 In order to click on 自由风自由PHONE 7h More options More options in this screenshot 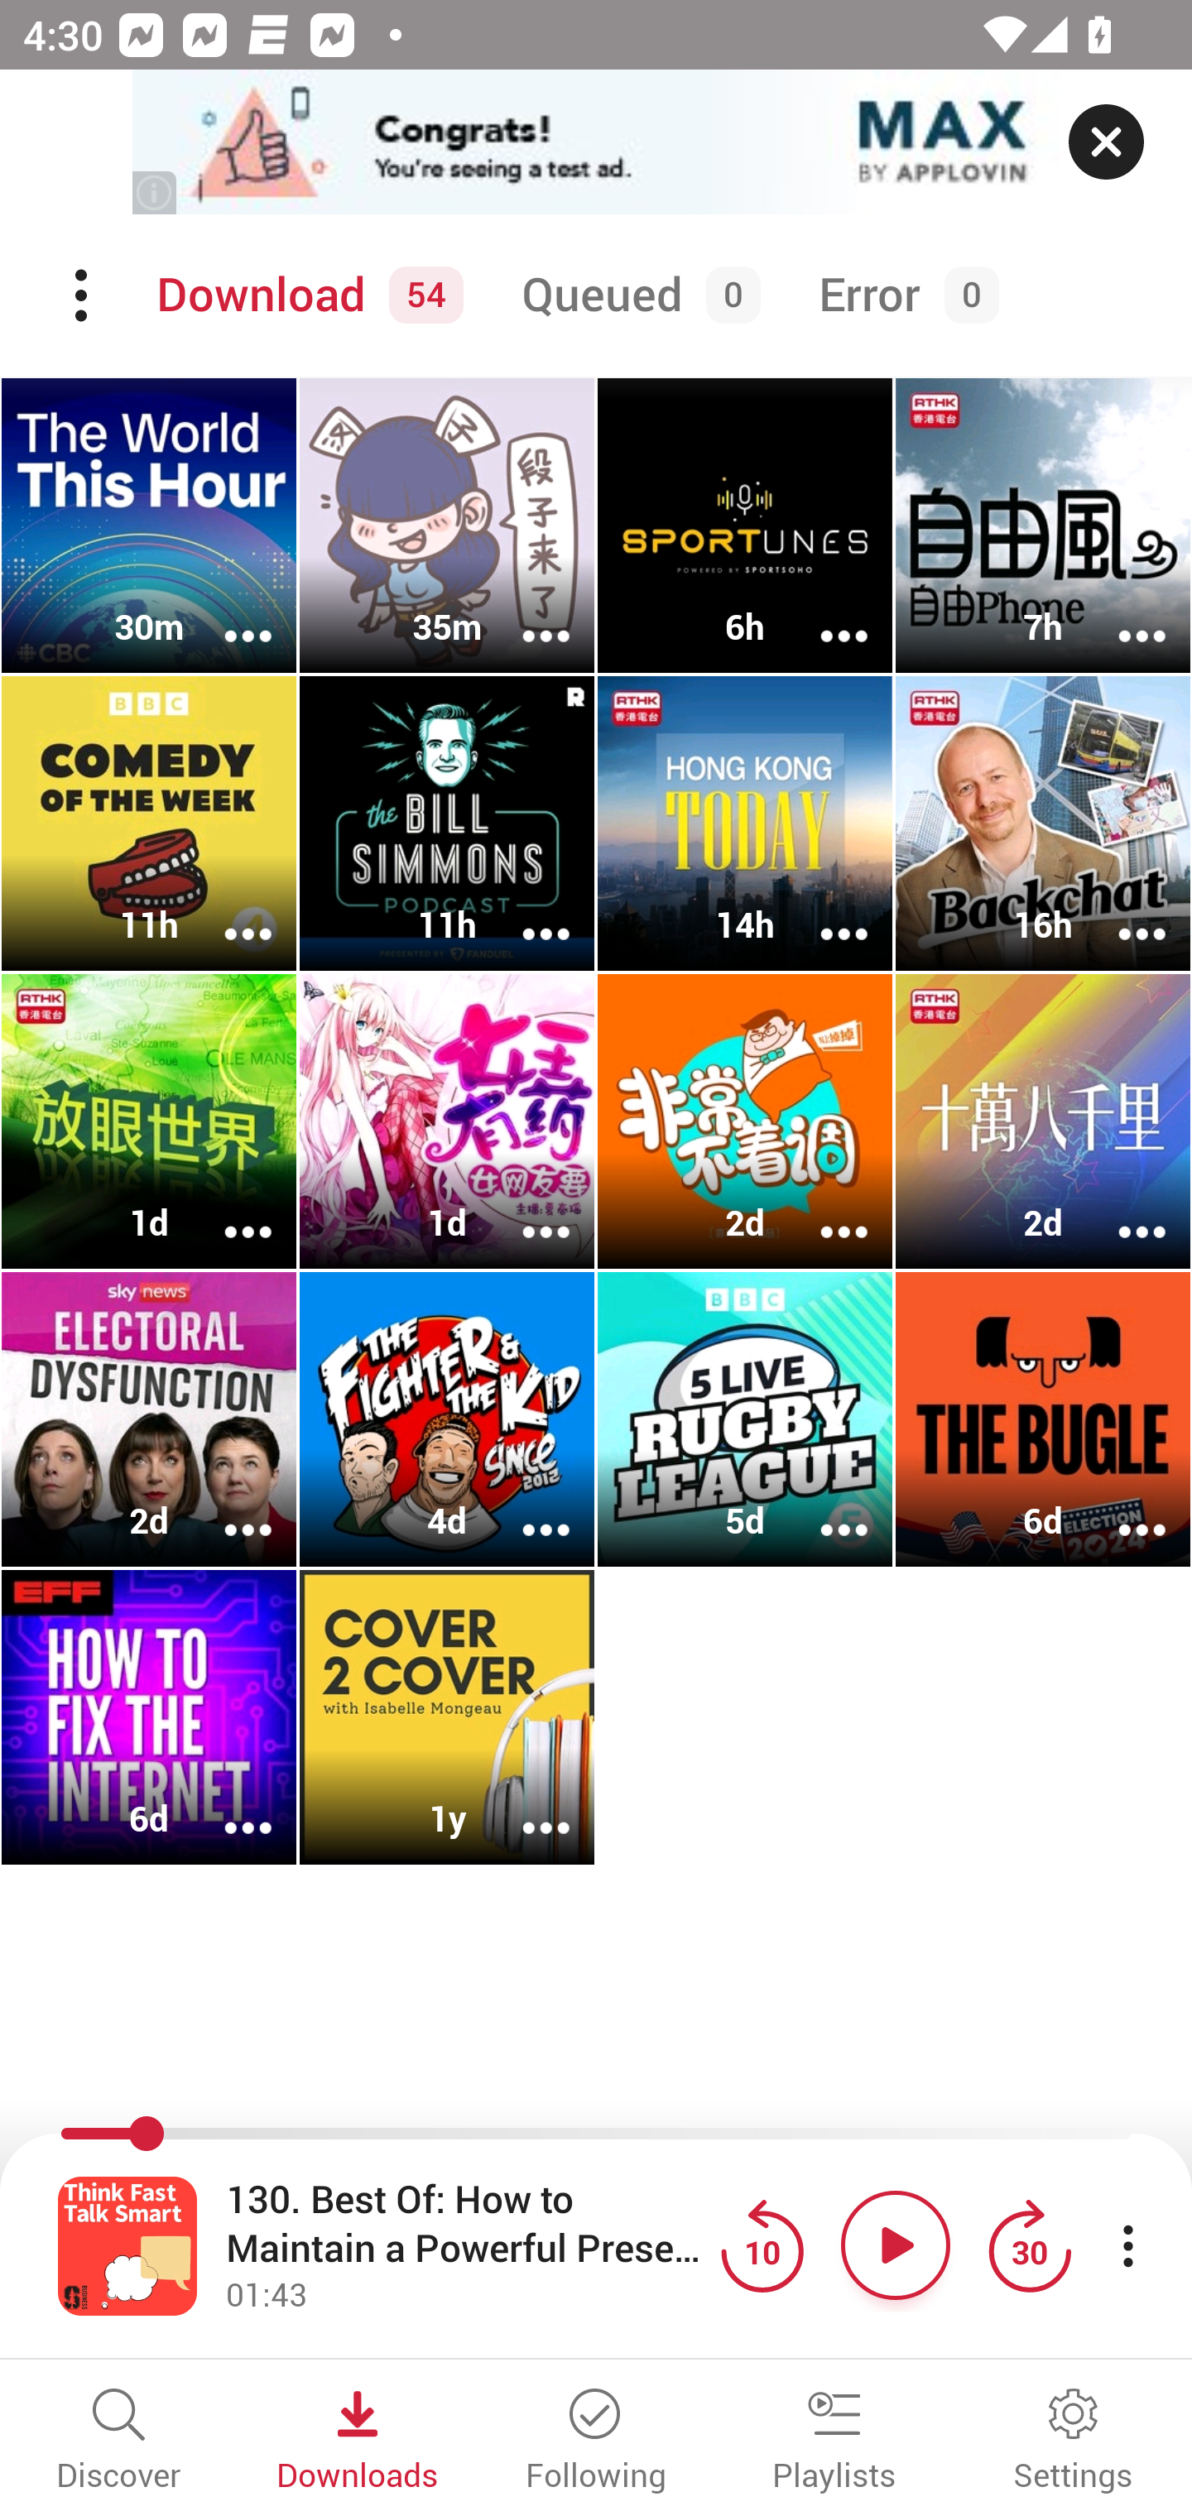, I will do `click(1043, 526)`.